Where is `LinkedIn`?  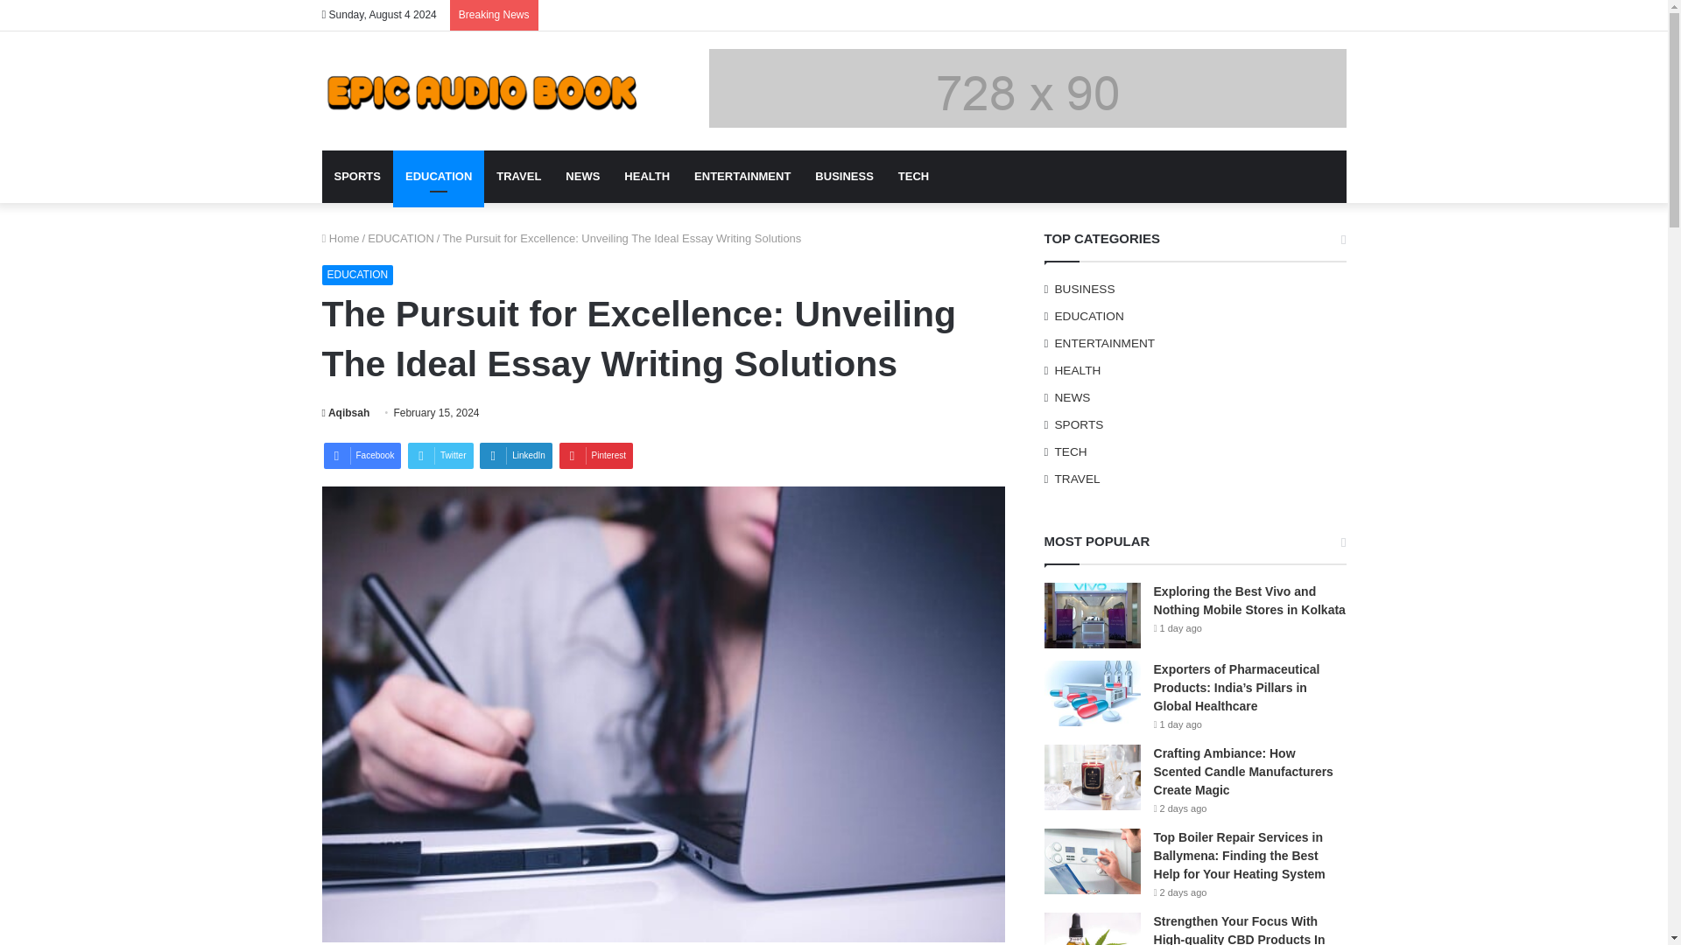 LinkedIn is located at coordinates (516, 455).